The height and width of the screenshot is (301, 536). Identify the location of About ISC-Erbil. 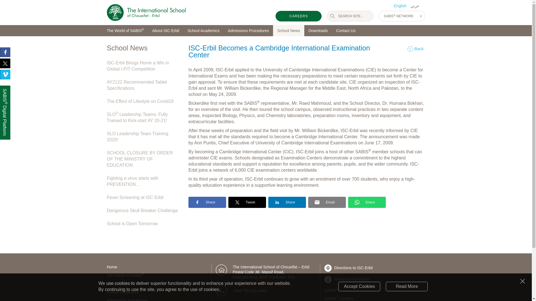
(165, 30).